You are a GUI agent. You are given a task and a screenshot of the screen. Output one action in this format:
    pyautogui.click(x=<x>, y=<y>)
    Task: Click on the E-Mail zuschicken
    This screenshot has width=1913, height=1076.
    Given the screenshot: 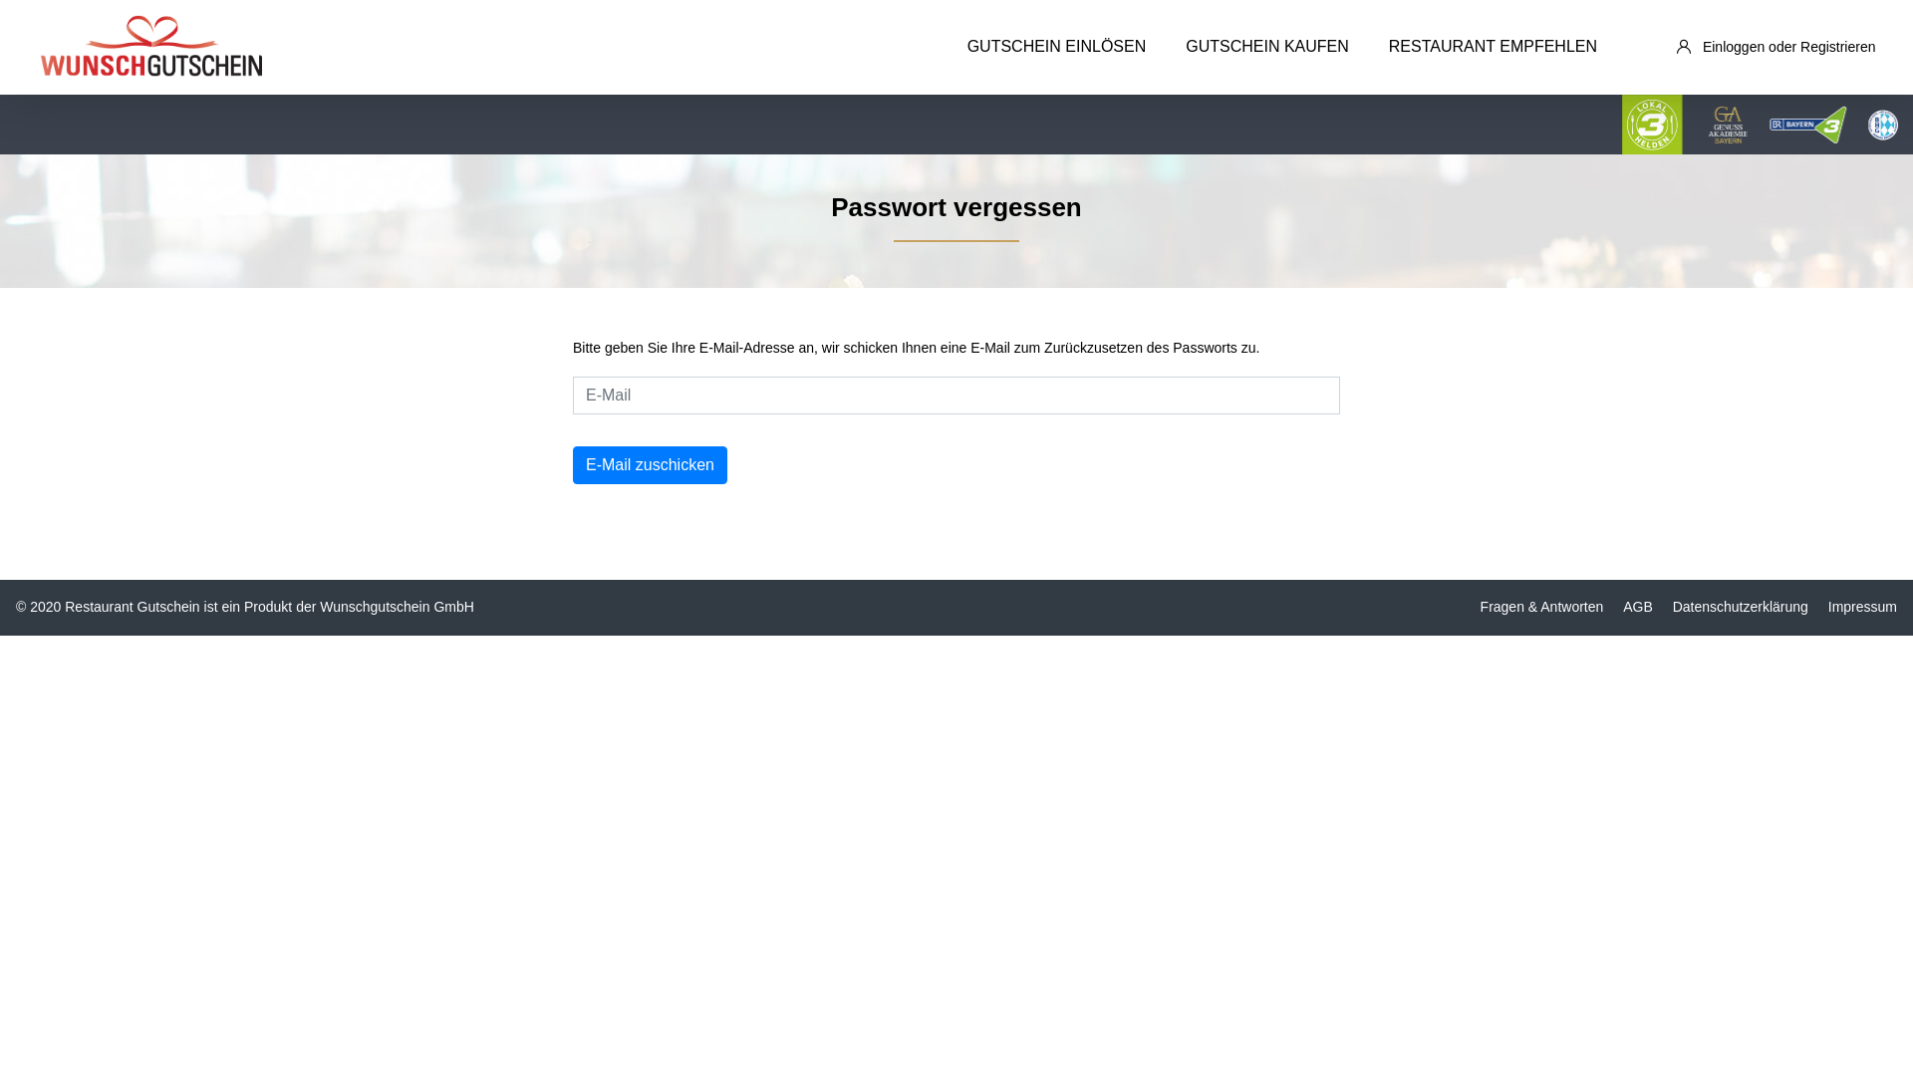 What is the action you would take?
    pyautogui.click(x=650, y=465)
    